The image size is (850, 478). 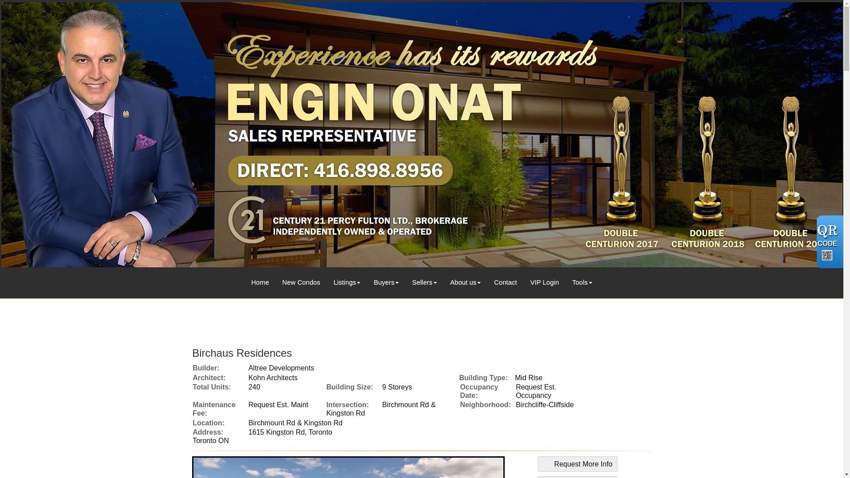 What do you see at coordinates (424, 280) in the screenshot?
I see `Sellers` at bounding box center [424, 280].